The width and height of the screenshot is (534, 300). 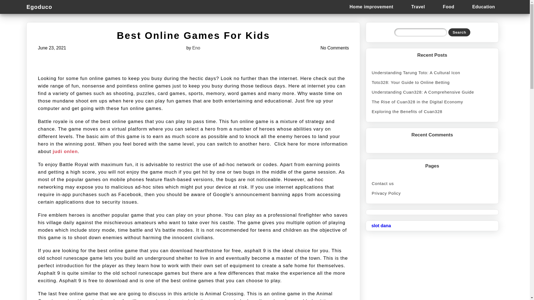 What do you see at coordinates (418, 7) in the screenshot?
I see `Travel` at bounding box center [418, 7].